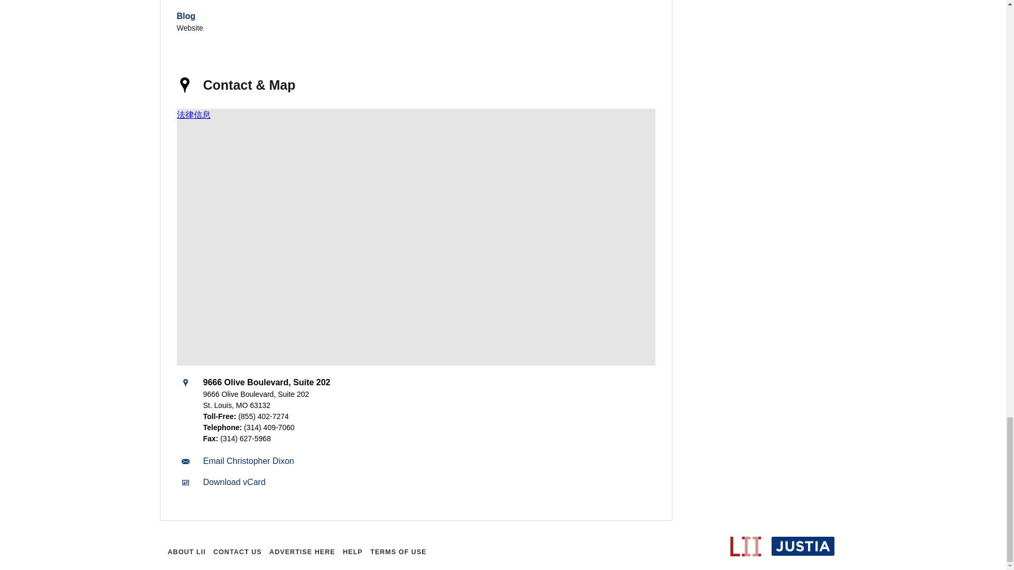 This screenshot has width=1014, height=570. I want to click on Email Christopher Dixon, so click(248, 461).